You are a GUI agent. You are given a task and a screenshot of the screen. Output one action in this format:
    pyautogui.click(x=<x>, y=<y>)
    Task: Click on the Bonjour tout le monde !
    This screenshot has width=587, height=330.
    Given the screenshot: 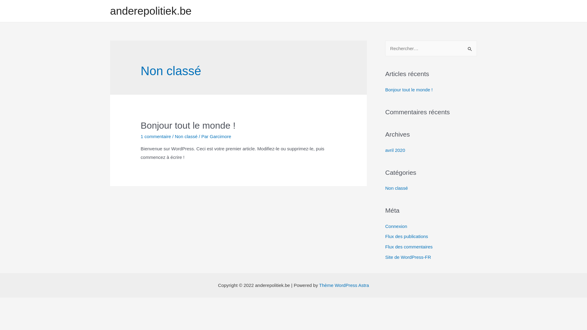 What is the action you would take?
    pyautogui.click(x=188, y=125)
    